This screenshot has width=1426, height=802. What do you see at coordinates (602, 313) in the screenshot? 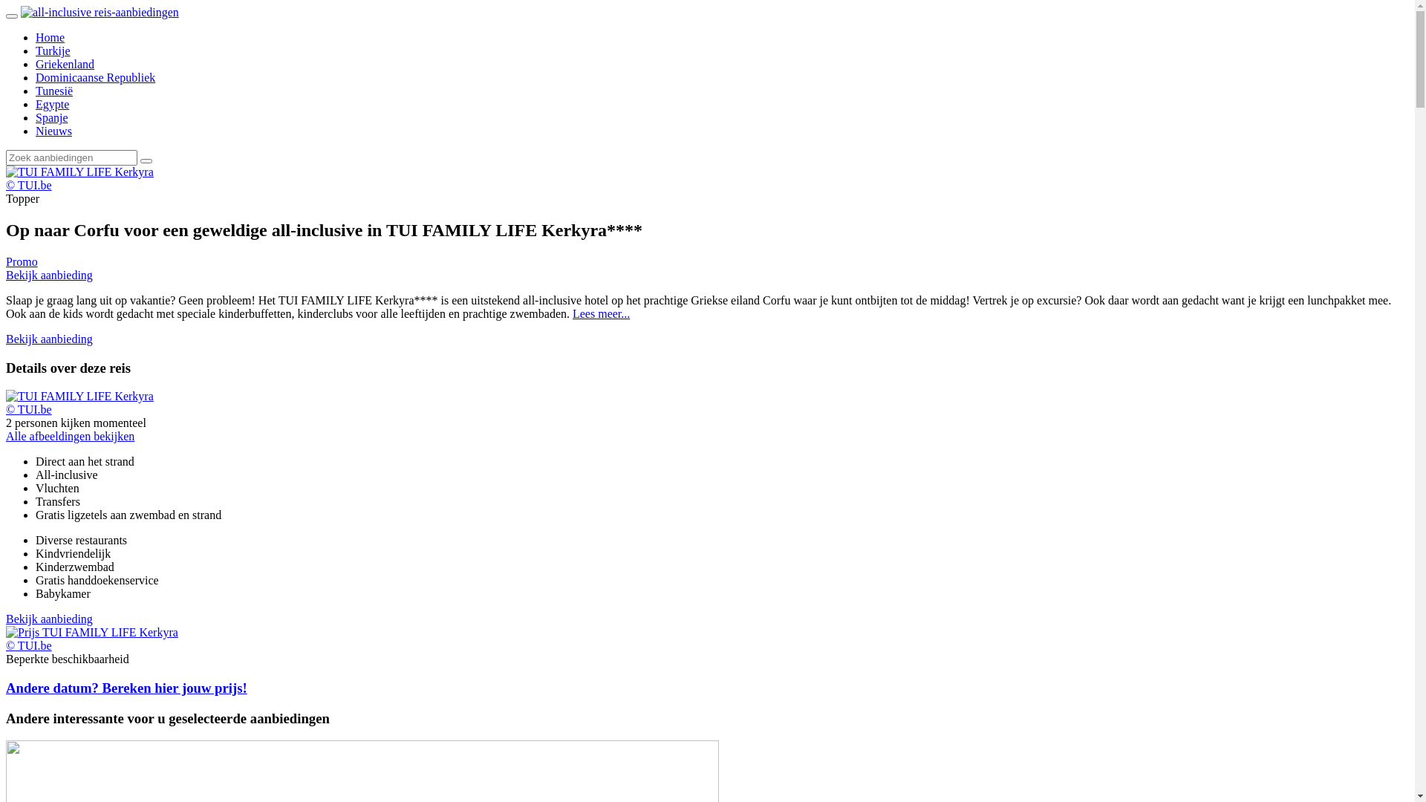
I see `Lees meer...` at bounding box center [602, 313].